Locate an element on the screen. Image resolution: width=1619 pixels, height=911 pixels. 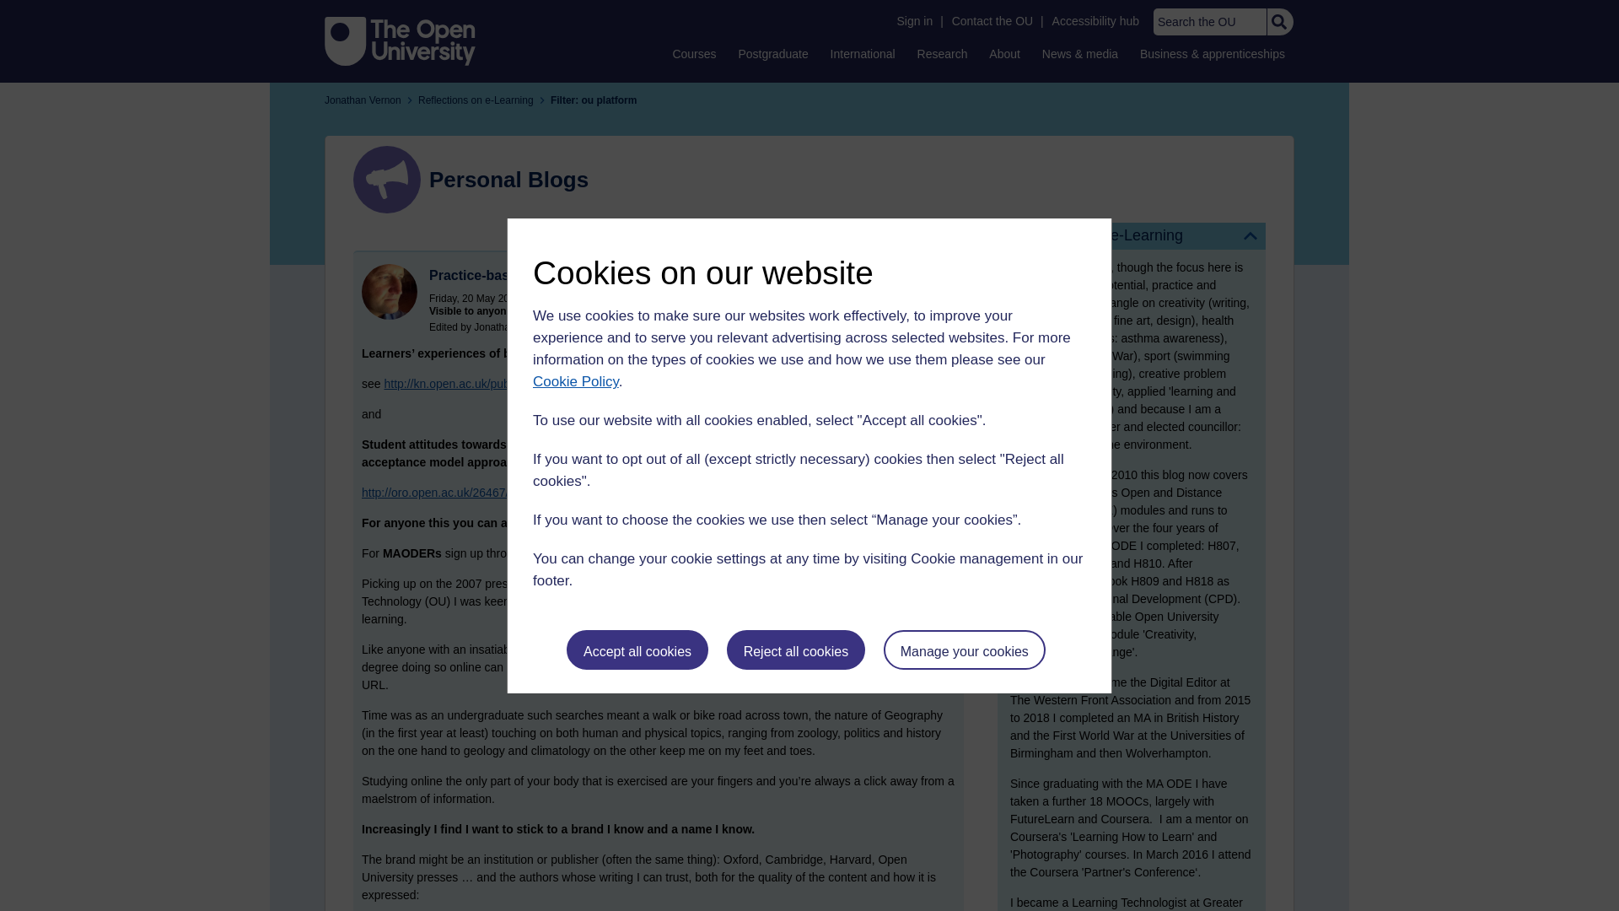
Accept all cookies is located at coordinates (637, 650).